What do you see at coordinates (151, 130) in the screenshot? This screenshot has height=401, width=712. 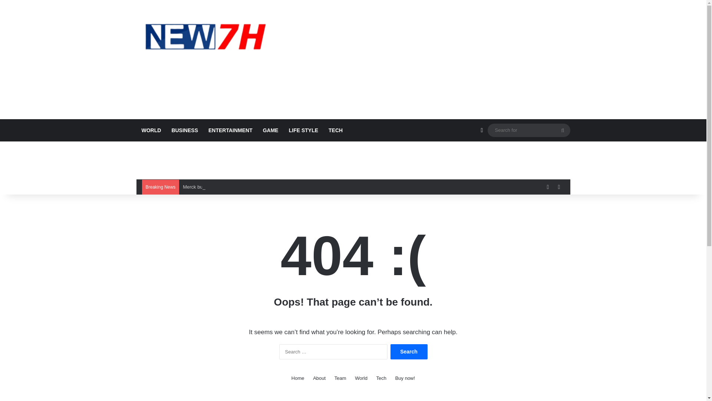 I see `WORLD` at bounding box center [151, 130].